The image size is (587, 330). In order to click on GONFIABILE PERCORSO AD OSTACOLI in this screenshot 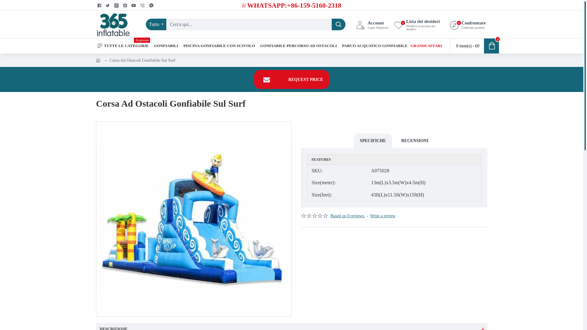, I will do `click(298, 46)`.